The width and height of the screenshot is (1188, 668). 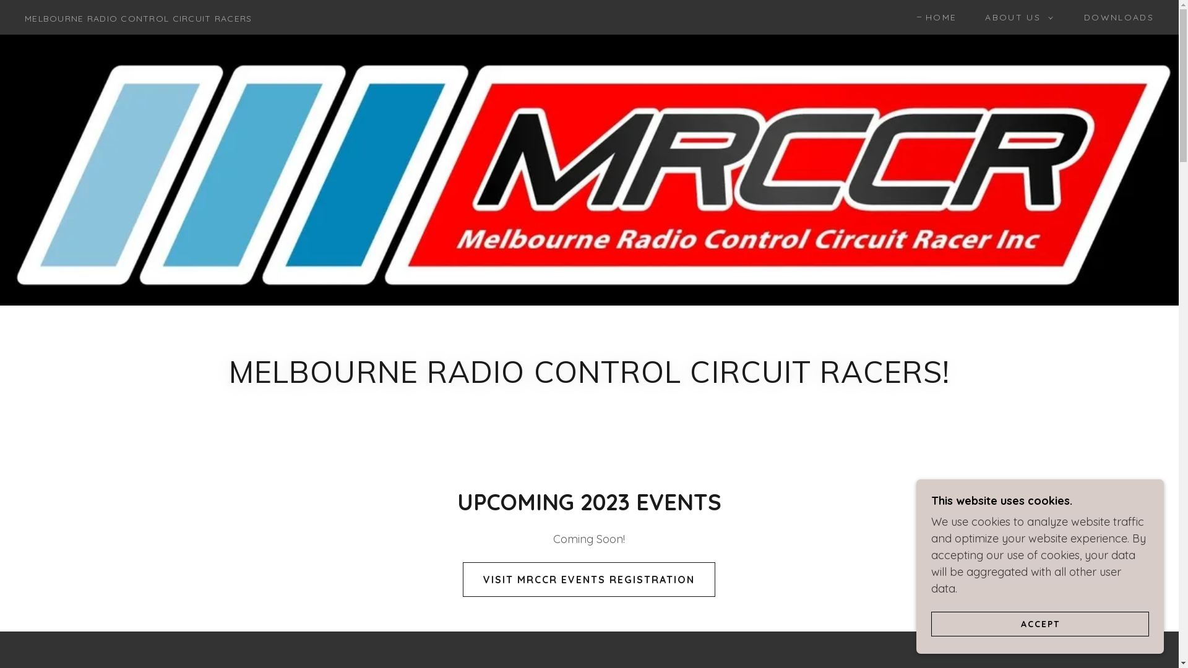 What do you see at coordinates (139, 17) in the screenshot?
I see `MELBOURNE RADIO CONTROL CIRCUIT RACERS` at bounding box center [139, 17].